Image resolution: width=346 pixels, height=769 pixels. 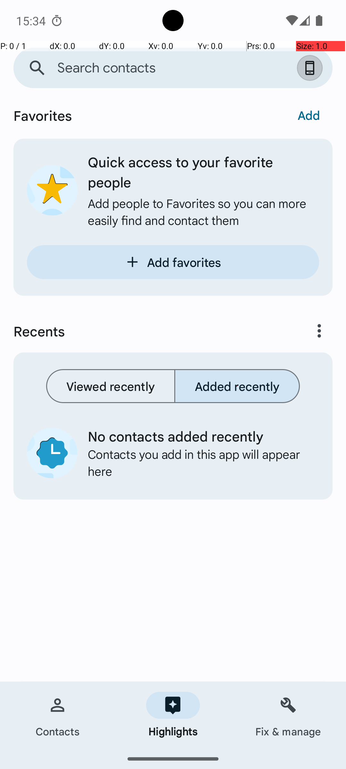 What do you see at coordinates (198, 463) in the screenshot?
I see `Contacts you add in this app will appear here` at bounding box center [198, 463].